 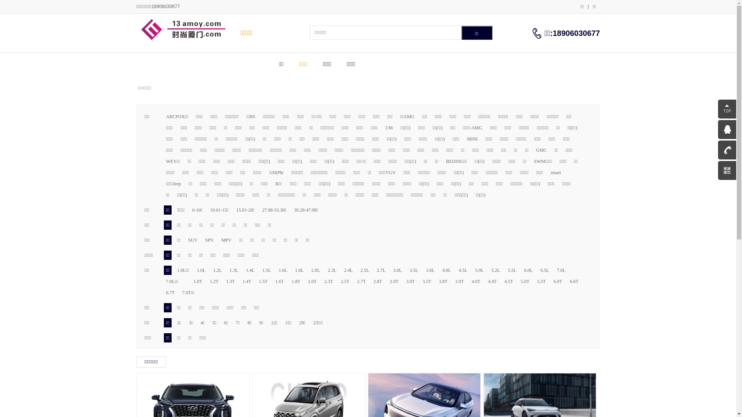 I want to click on 3.8T, so click(x=443, y=281).